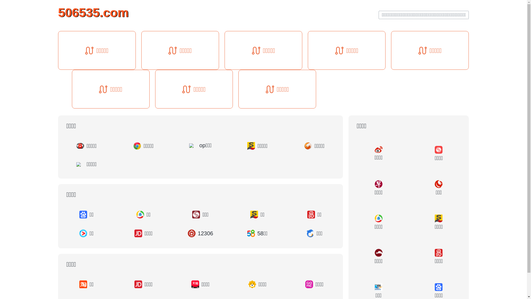  I want to click on 12306, so click(201, 233).